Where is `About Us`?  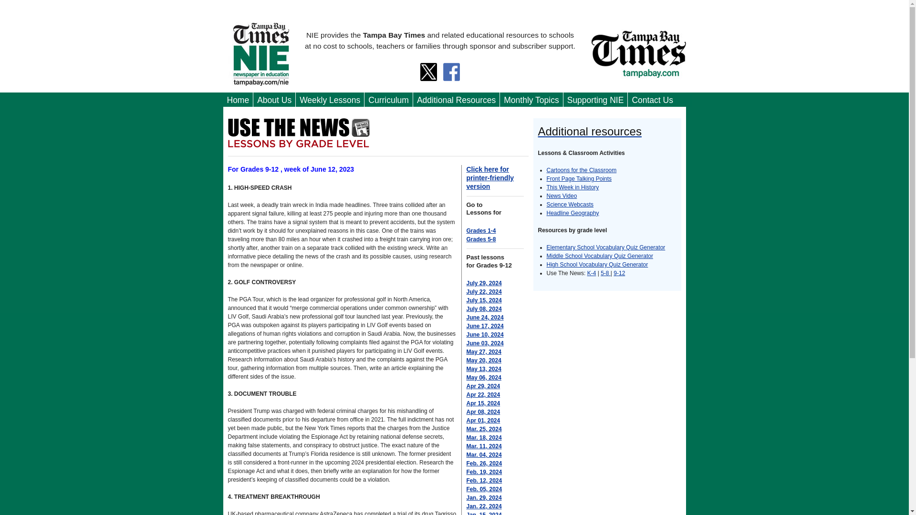
About Us is located at coordinates (274, 100).